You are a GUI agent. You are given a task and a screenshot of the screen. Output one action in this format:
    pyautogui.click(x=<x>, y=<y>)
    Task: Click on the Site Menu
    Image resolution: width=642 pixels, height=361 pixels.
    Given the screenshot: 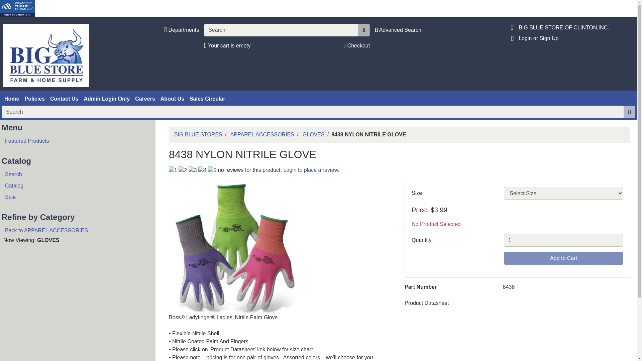 What is the action you would take?
    pyautogui.click(x=512, y=38)
    